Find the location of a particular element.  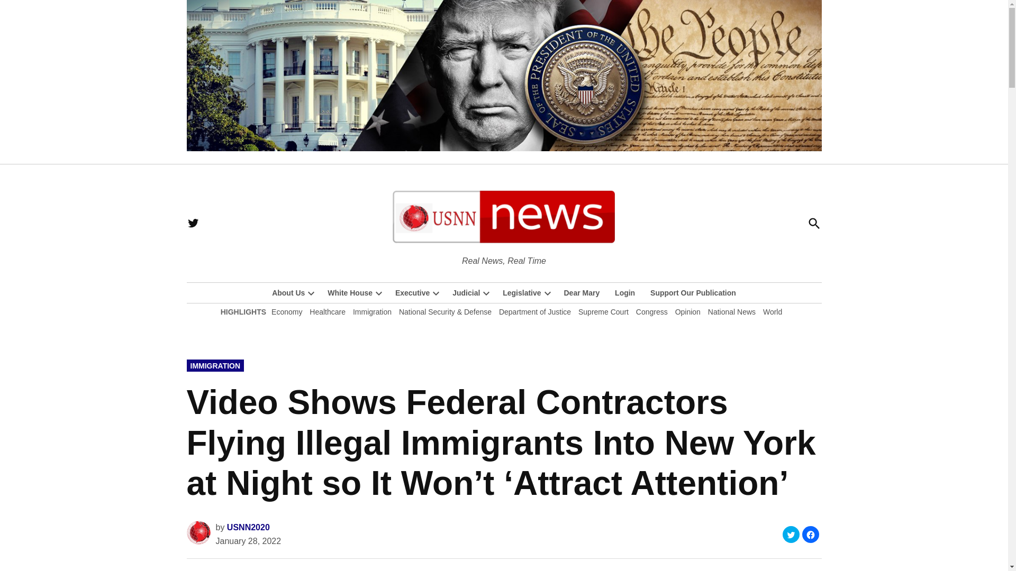

Open dropdown menu is located at coordinates (379, 293).